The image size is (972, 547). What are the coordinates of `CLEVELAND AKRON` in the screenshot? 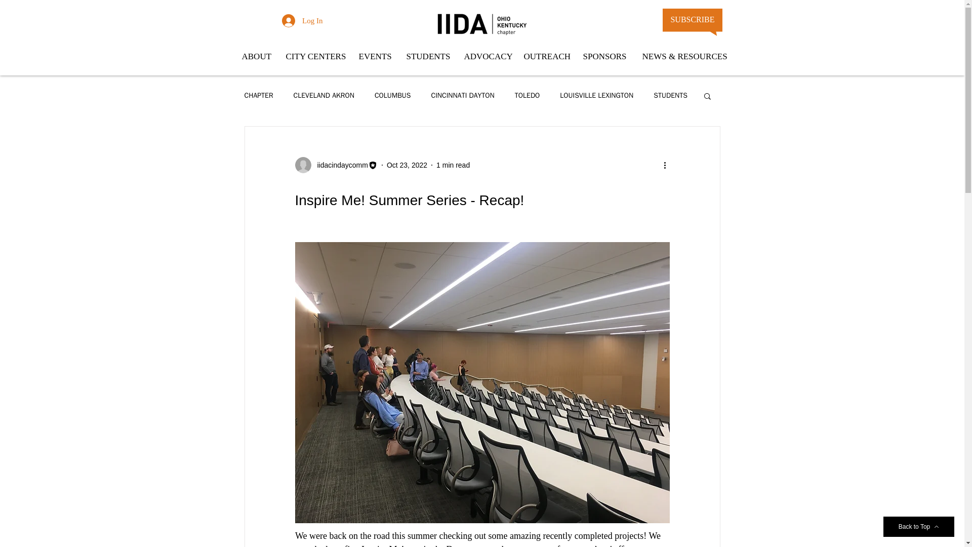 It's located at (324, 95).